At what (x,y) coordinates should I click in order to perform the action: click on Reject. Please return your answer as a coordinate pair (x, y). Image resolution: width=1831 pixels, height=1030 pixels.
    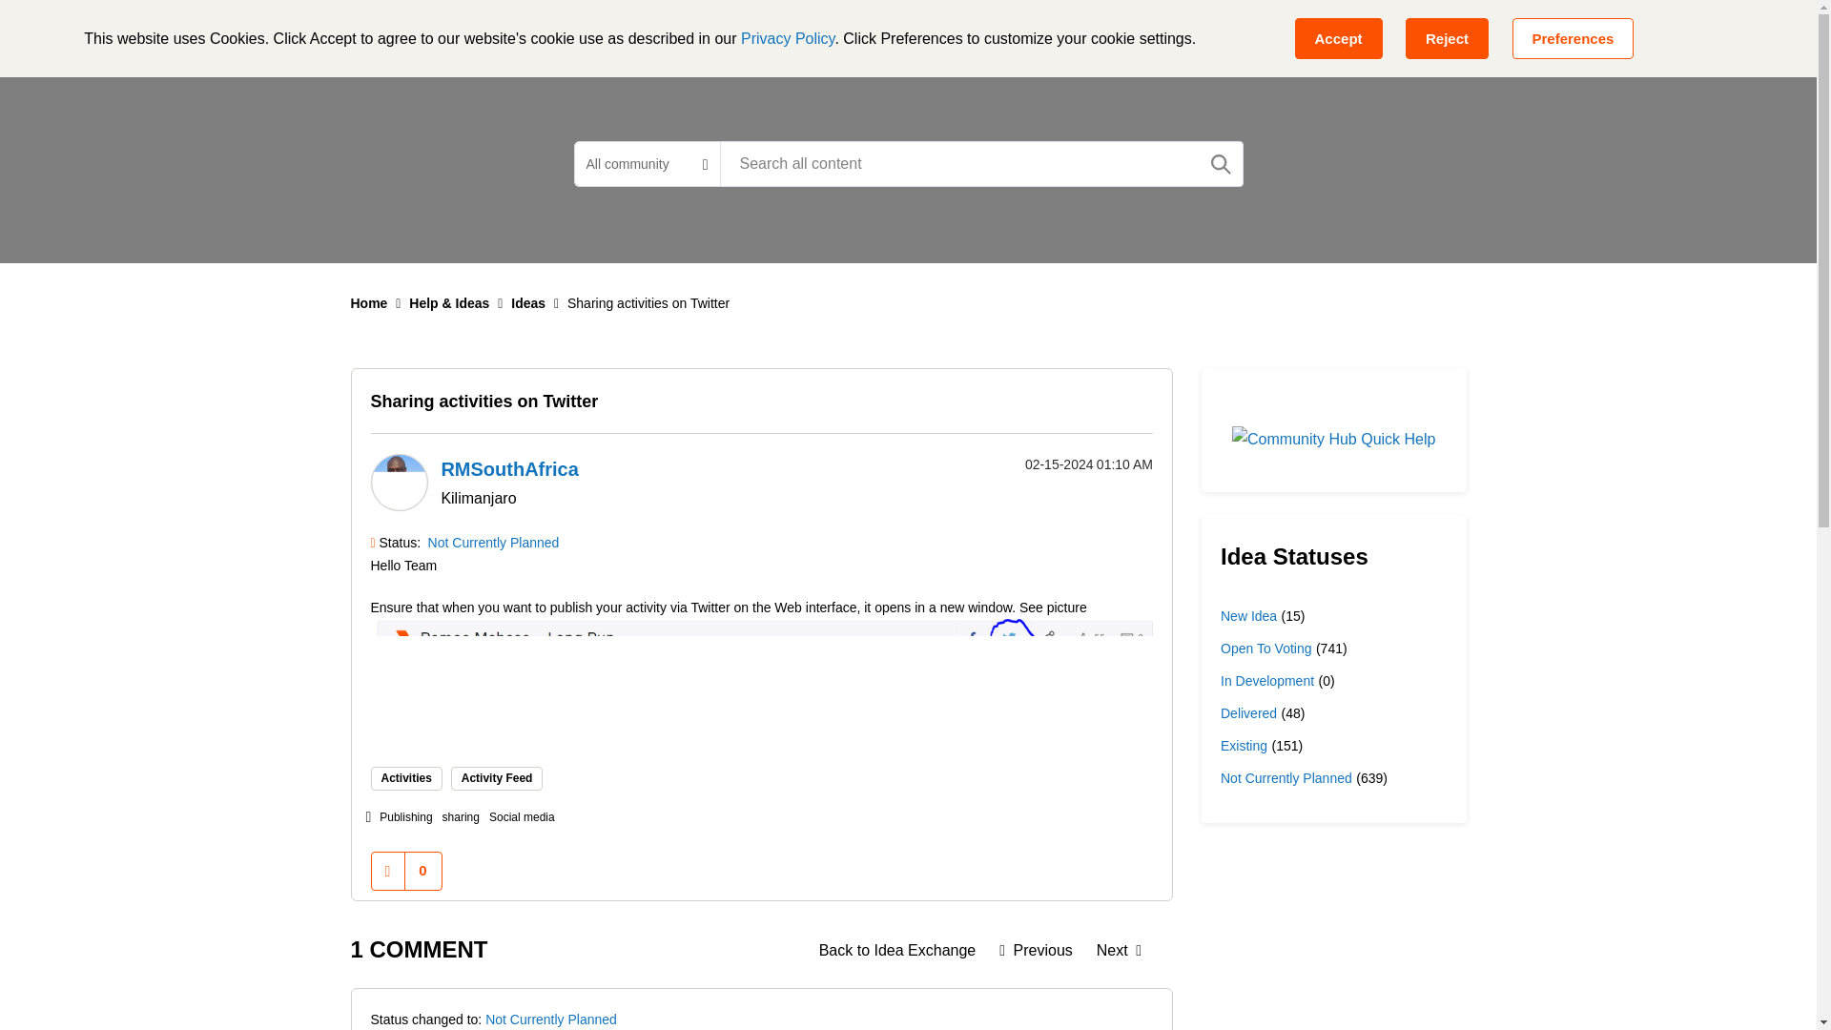
    Looking at the image, I should click on (1447, 38).